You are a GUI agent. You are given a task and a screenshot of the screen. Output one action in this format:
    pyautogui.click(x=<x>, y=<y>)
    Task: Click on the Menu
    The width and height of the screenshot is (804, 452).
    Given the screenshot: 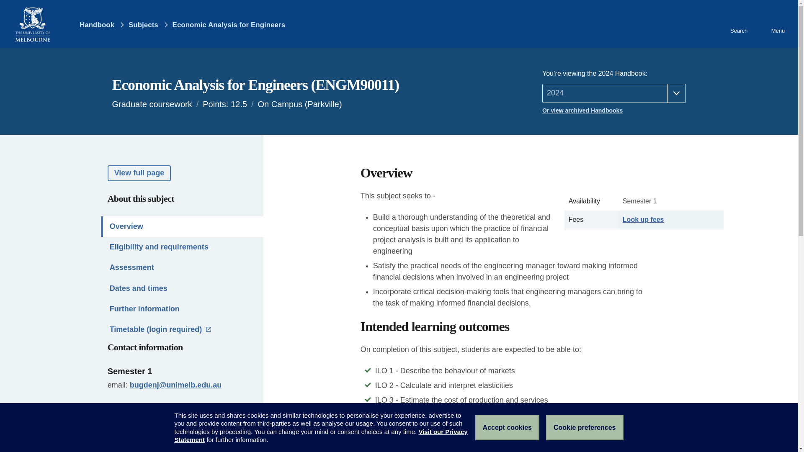 What is the action you would take?
    pyautogui.click(x=778, y=24)
    